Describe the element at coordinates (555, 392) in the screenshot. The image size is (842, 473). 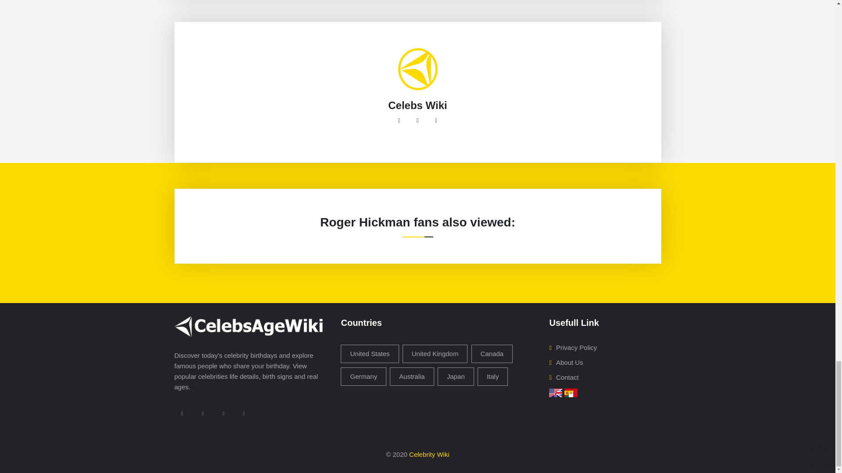
I see `English` at that location.